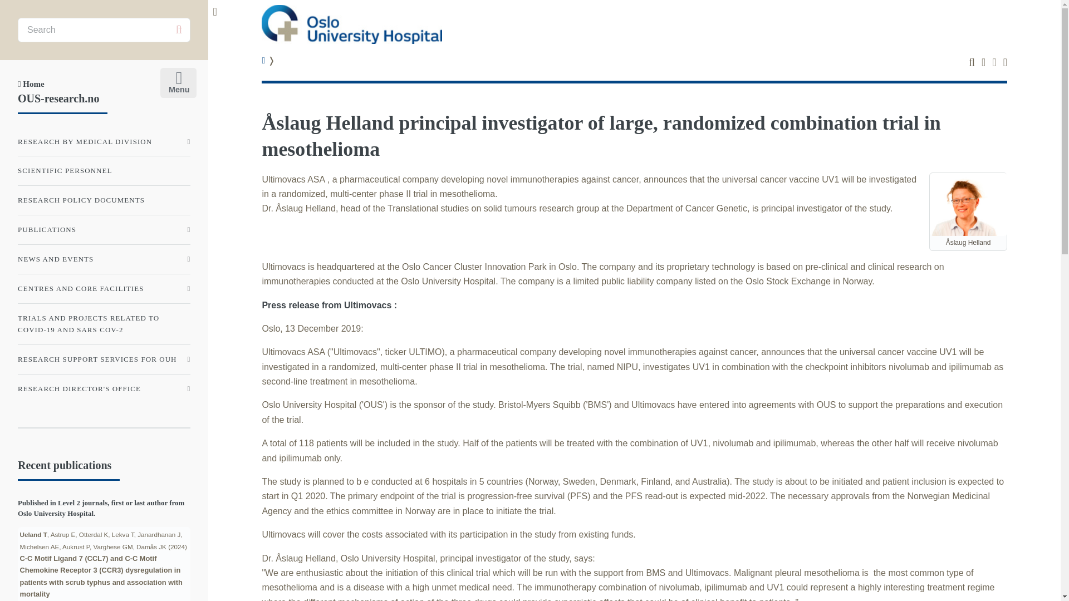  I want to click on SCIENTIFIC PERSONNEL, so click(104, 171).